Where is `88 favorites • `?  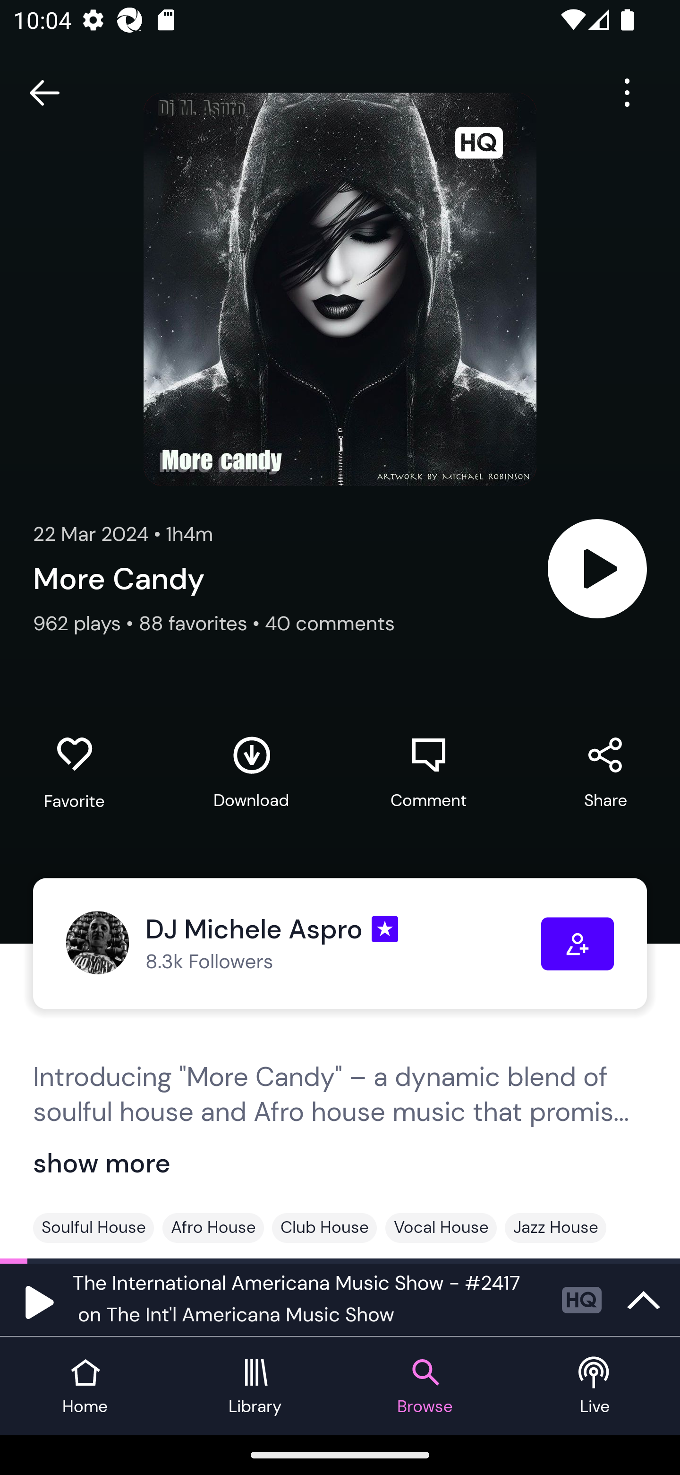 88 favorites •  is located at coordinates (202, 623).